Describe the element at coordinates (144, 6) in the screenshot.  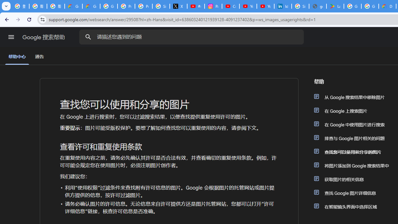
I see `Privacy Help Center - Policies Help` at that location.